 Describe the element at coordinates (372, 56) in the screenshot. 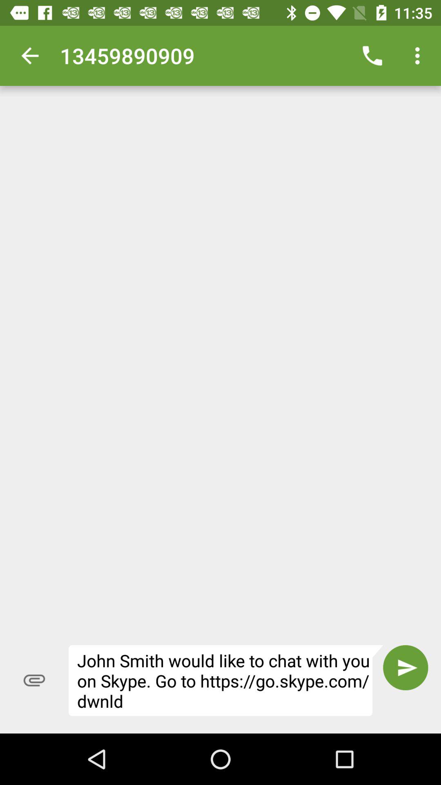

I see `choose the item to the right of 13459890909 icon` at that location.